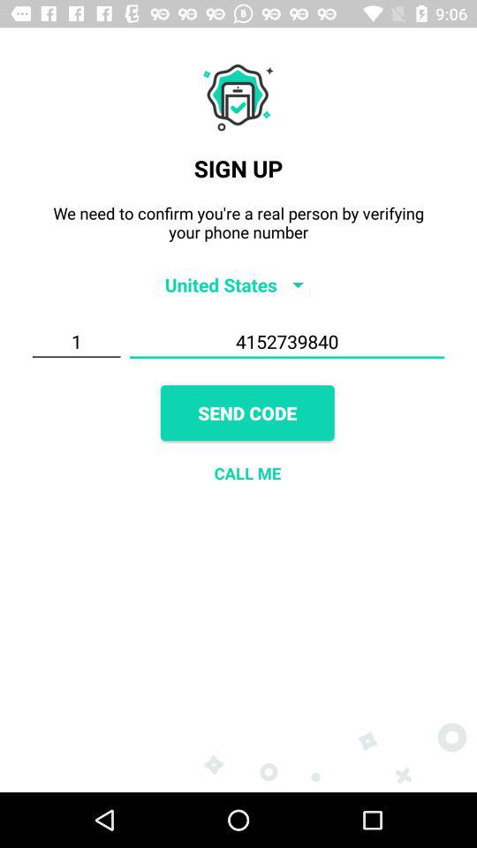 The image size is (477, 848). What do you see at coordinates (286, 342) in the screenshot?
I see `tap the 4152739840 item` at bounding box center [286, 342].